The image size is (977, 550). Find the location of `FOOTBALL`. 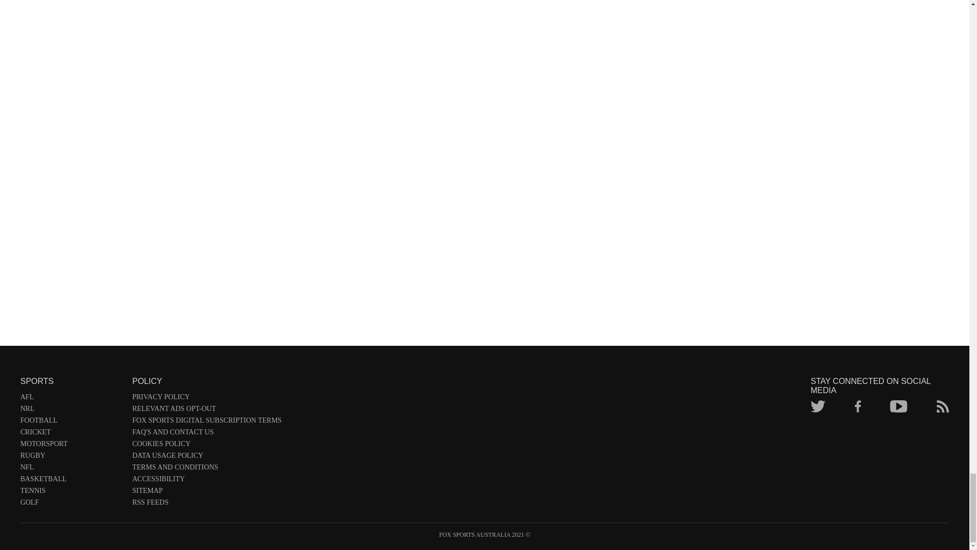

FOOTBALL is located at coordinates (71, 422).